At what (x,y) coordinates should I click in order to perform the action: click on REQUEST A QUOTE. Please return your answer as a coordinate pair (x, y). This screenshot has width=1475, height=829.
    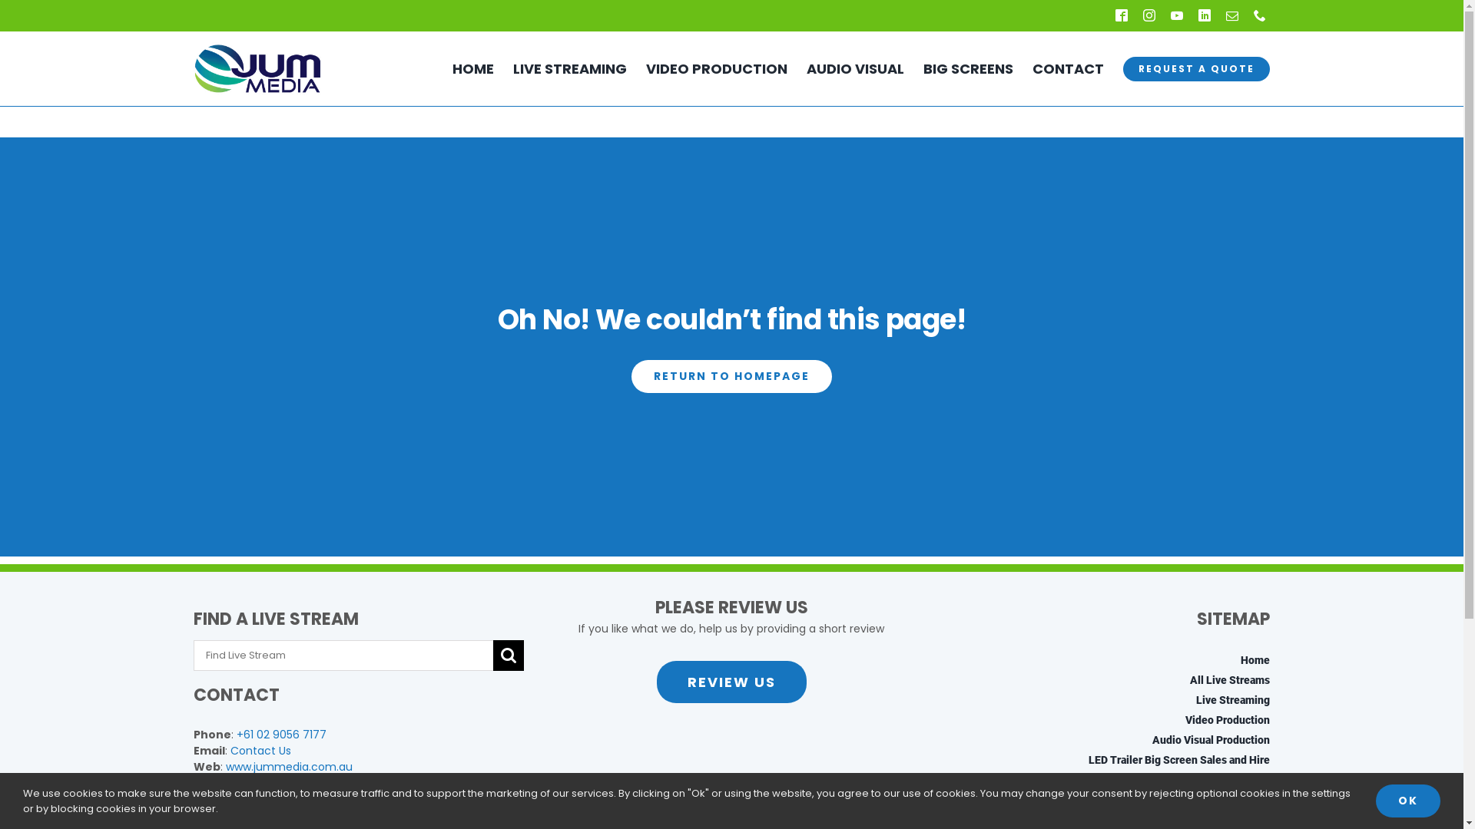
    Looking at the image, I should click on (1197, 69).